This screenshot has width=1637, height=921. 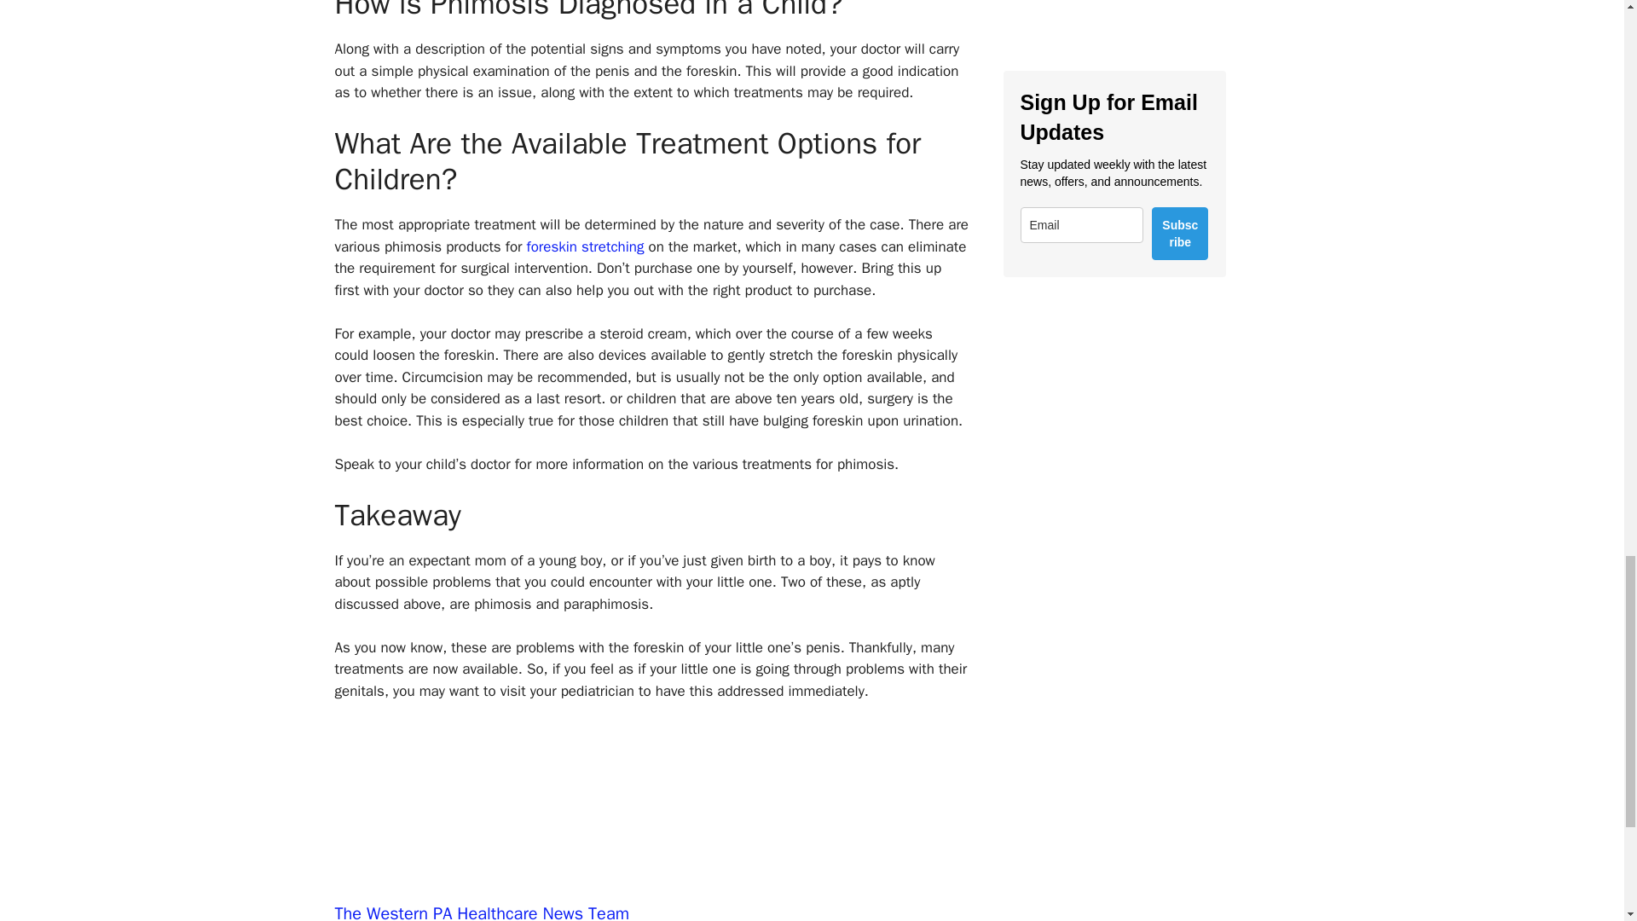 What do you see at coordinates (586, 246) in the screenshot?
I see `foreskin stretching` at bounding box center [586, 246].